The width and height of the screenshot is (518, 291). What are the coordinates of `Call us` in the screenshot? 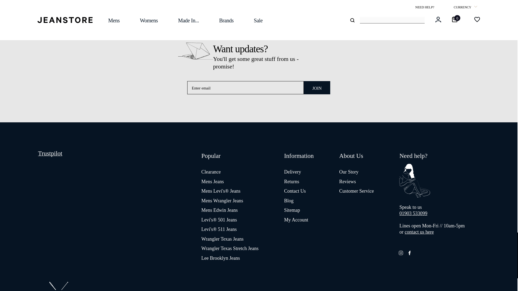 It's located at (413, 213).